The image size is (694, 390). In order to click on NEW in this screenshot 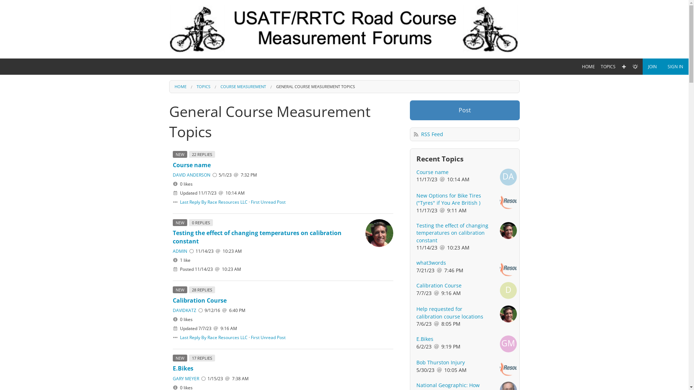, I will do `click(181, 155)`.